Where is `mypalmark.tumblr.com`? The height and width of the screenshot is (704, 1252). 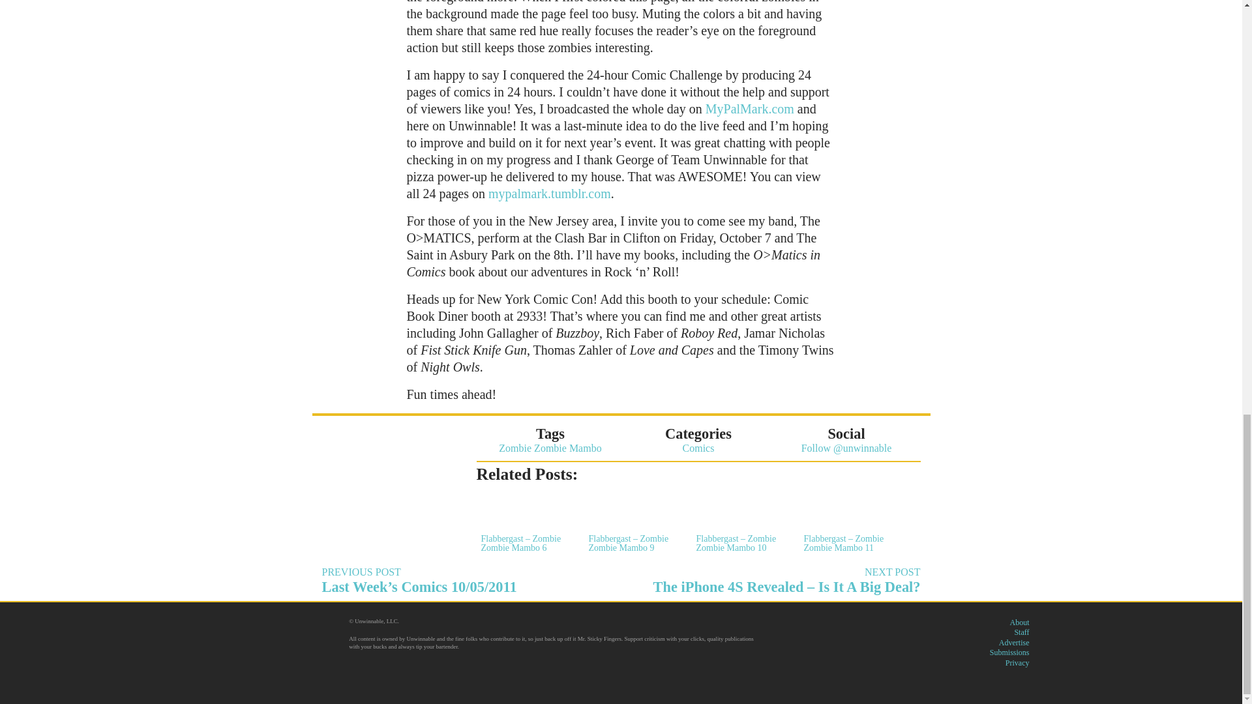
mypalmark.tumblr.com is located at coordinates (549, 193).